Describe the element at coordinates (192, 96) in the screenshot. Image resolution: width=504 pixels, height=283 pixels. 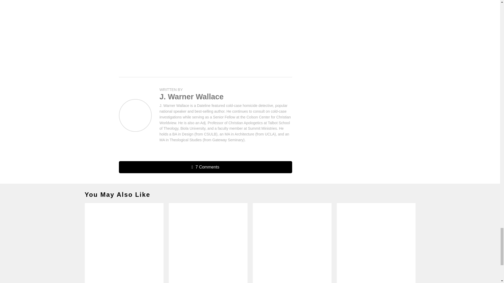
I see `Posts by J. Warner Wallace` at that location.